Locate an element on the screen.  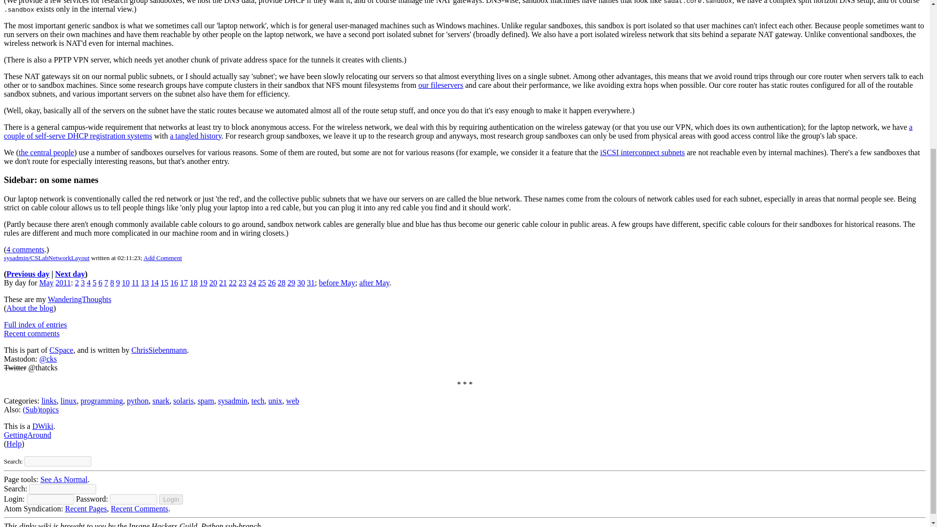
Next day is located at coordinates (70, 274).